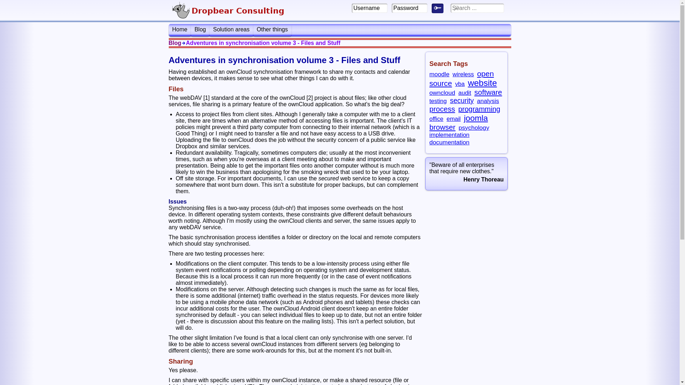  I want to click on implementation, so click(449, 135).